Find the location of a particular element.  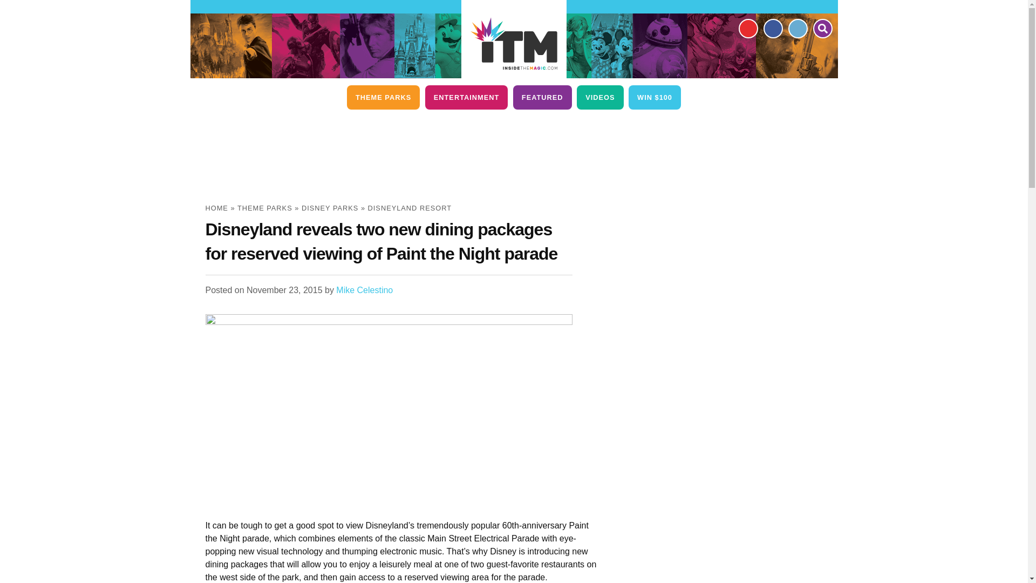

FEATURED is located at coordinates (542, 97).